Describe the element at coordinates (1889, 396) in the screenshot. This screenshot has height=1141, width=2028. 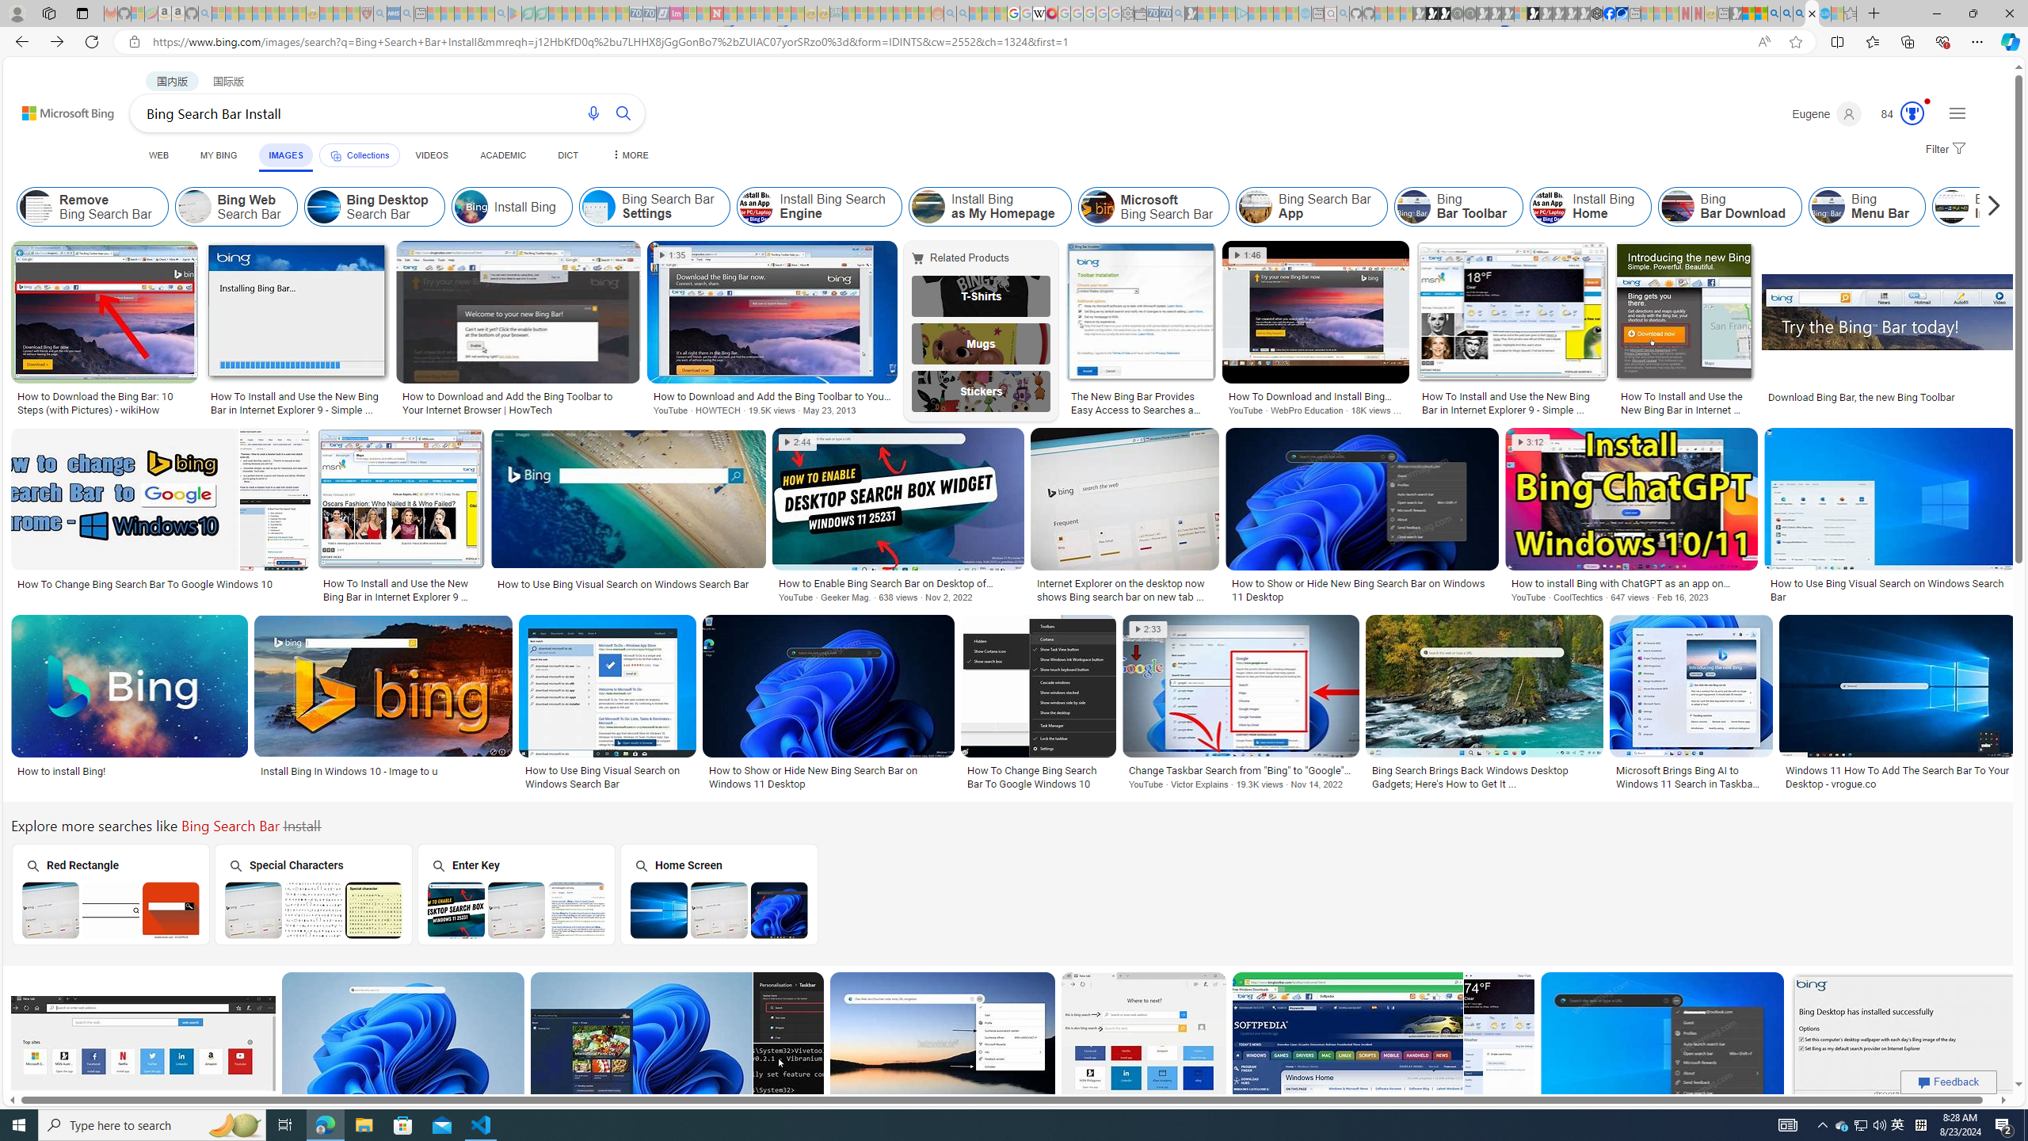
I see `Download Bing Bar, the new Bing Toolbar` at that location.